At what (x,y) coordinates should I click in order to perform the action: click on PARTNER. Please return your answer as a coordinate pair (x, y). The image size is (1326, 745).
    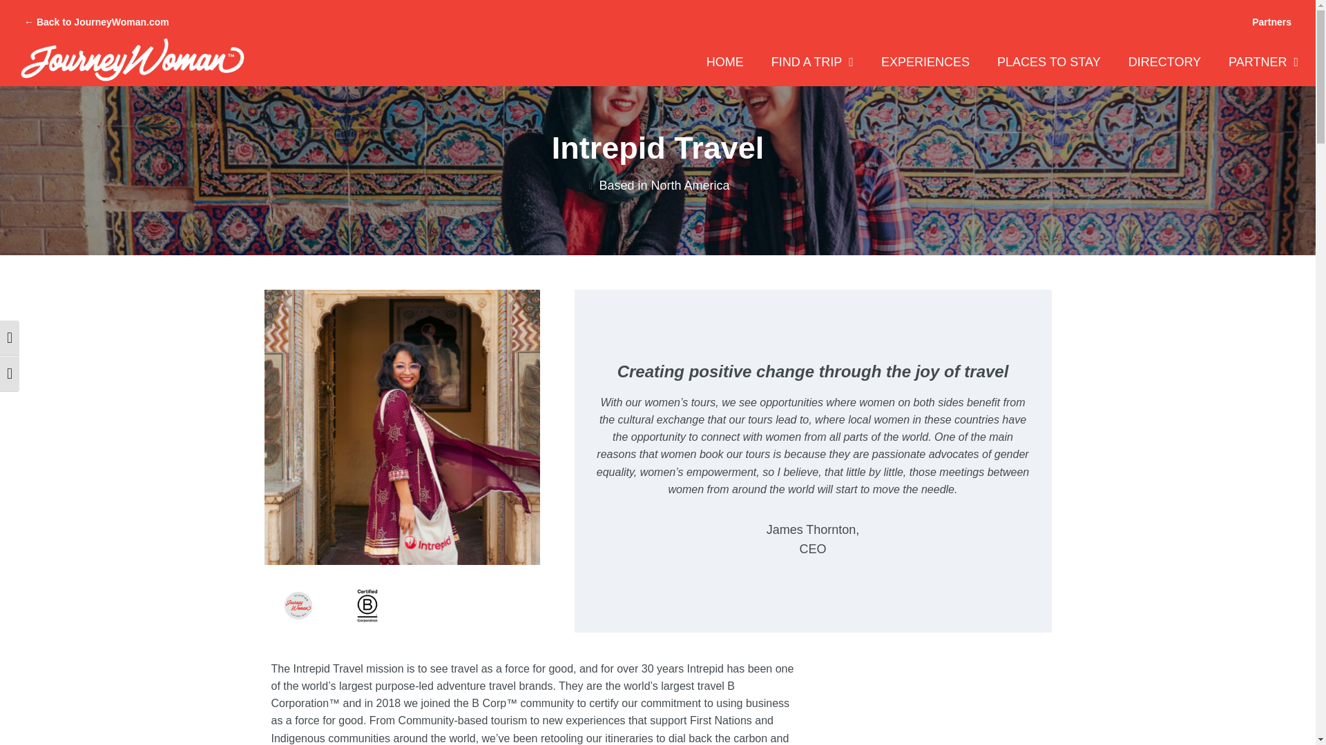
    Looking at the image, I should click on (1263, 62).